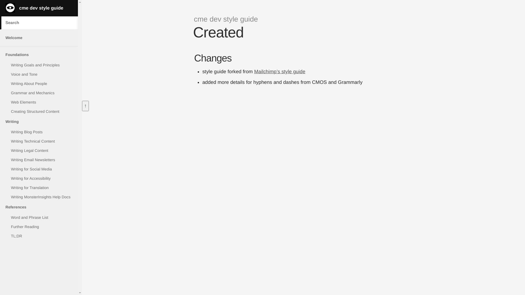 The image size is (525, 295). What do you see at coordinates (39, 217) in the screenshot?
I see `Word and Phrase List` at bounding box center [39, 217].